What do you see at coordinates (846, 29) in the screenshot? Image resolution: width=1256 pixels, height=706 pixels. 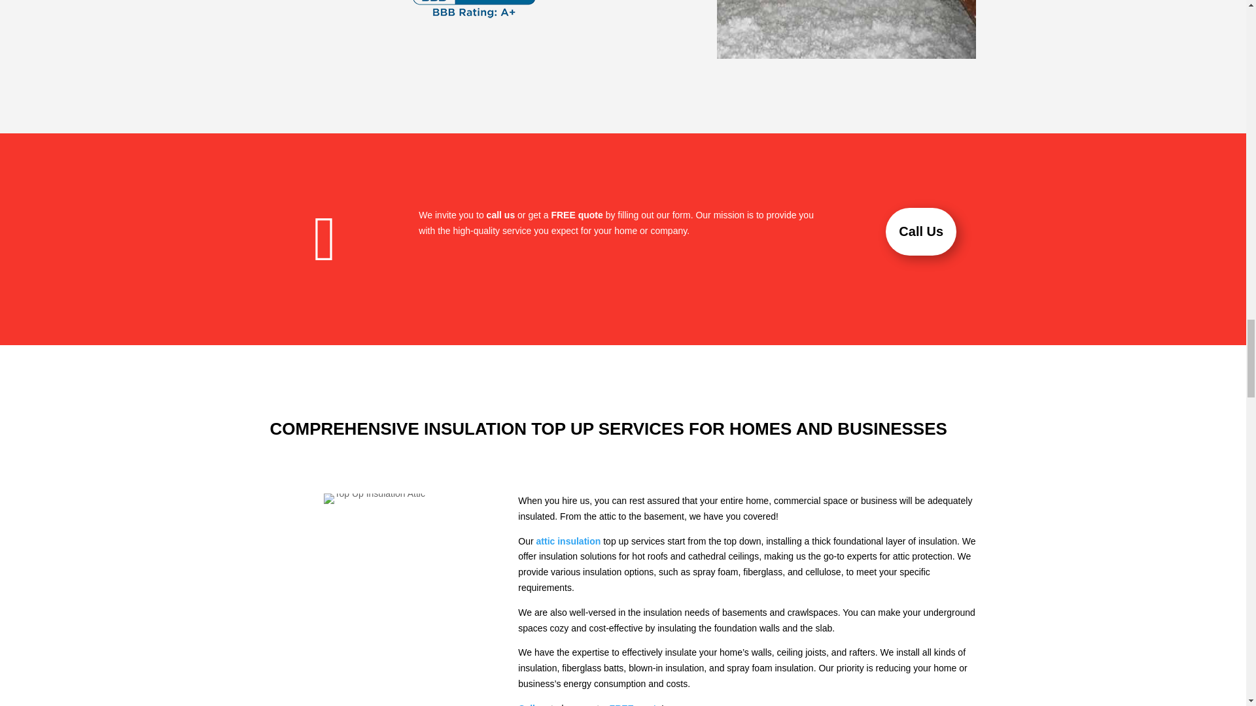 I see `attic-insulation-top-up` at bounding box center [846, 29].